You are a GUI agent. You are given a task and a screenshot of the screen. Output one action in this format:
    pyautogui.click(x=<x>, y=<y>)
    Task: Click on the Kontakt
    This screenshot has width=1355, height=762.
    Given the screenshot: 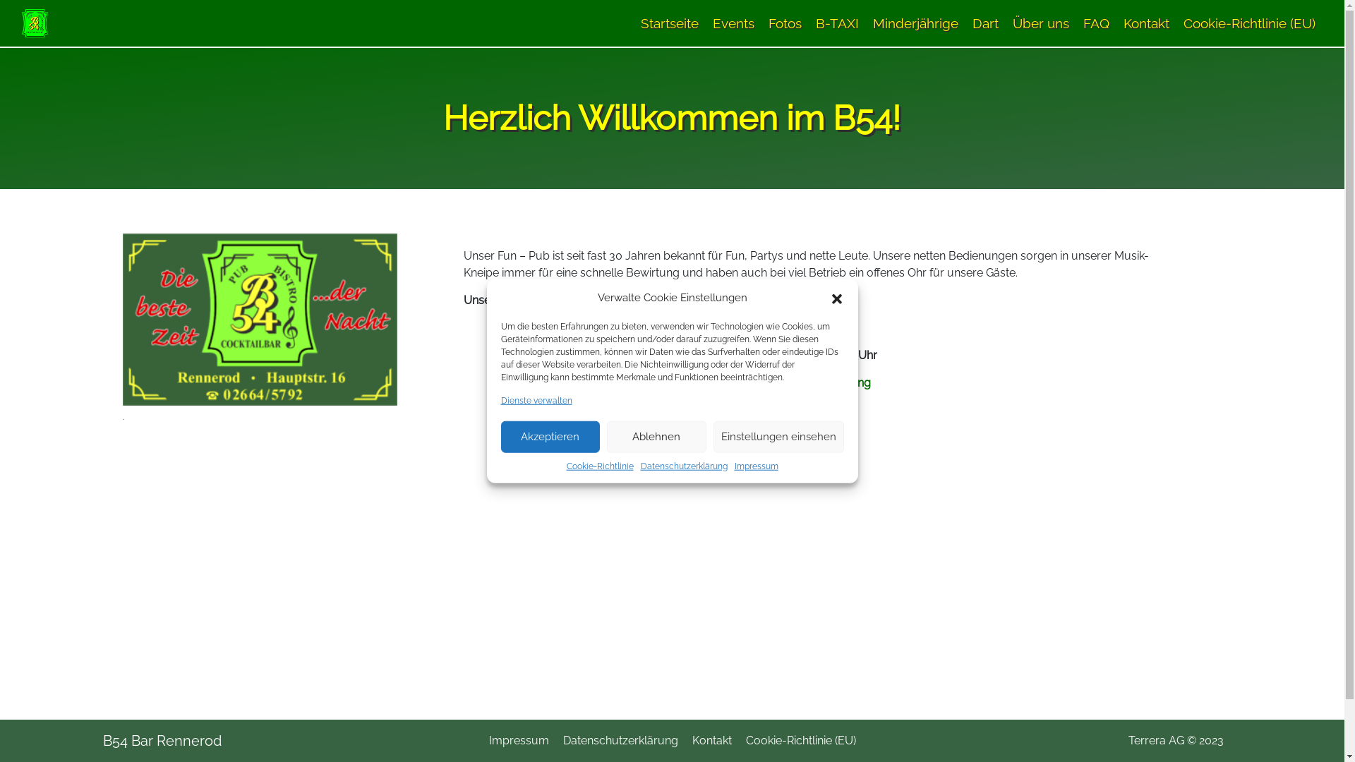 What is the action you would take?
    pyautogui.click(x=1146, y=23)
    